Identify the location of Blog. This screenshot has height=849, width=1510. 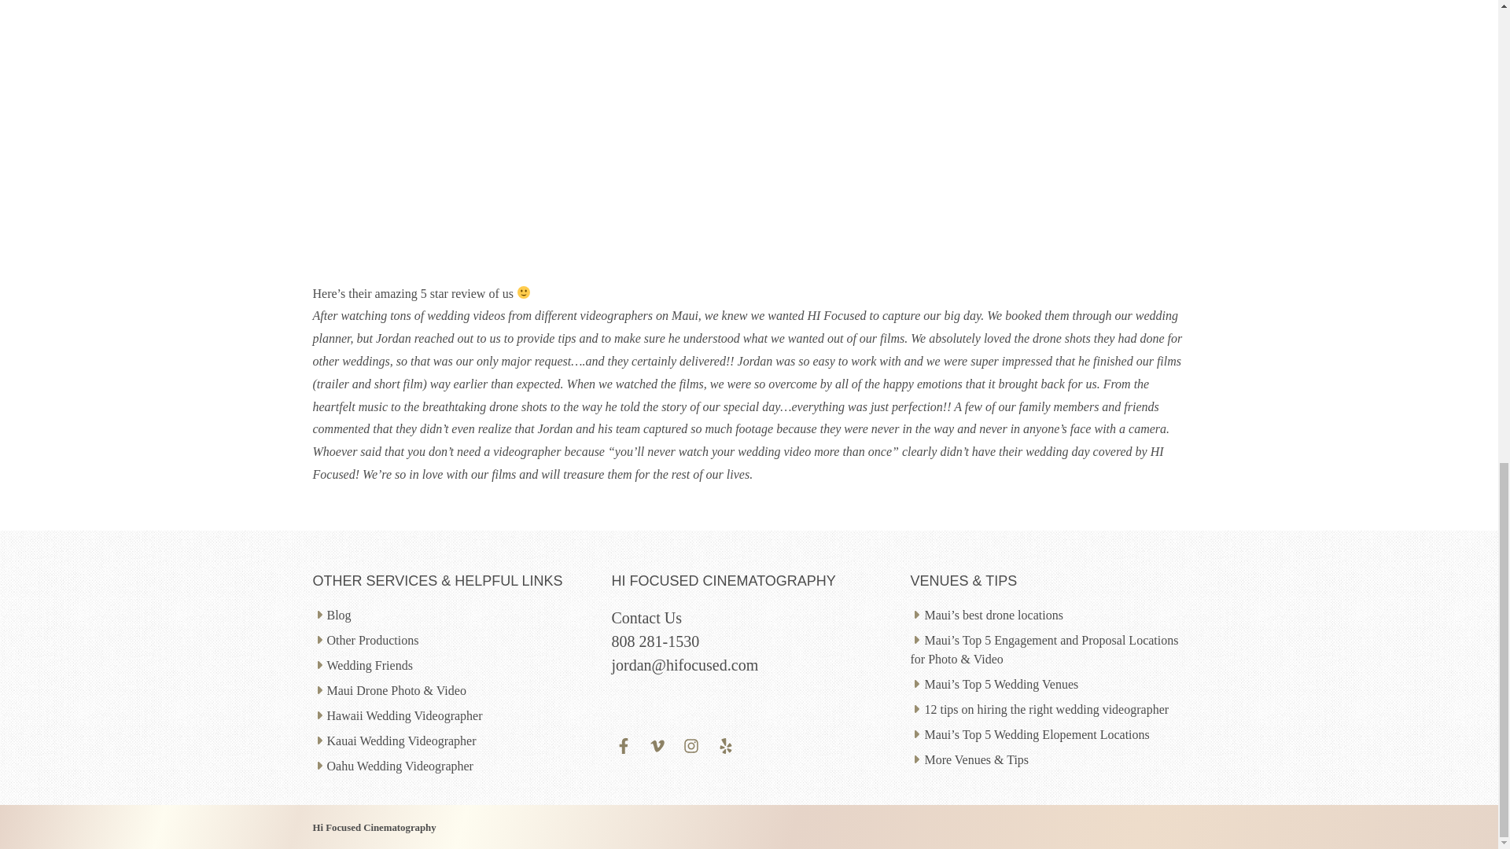
(340, 615).